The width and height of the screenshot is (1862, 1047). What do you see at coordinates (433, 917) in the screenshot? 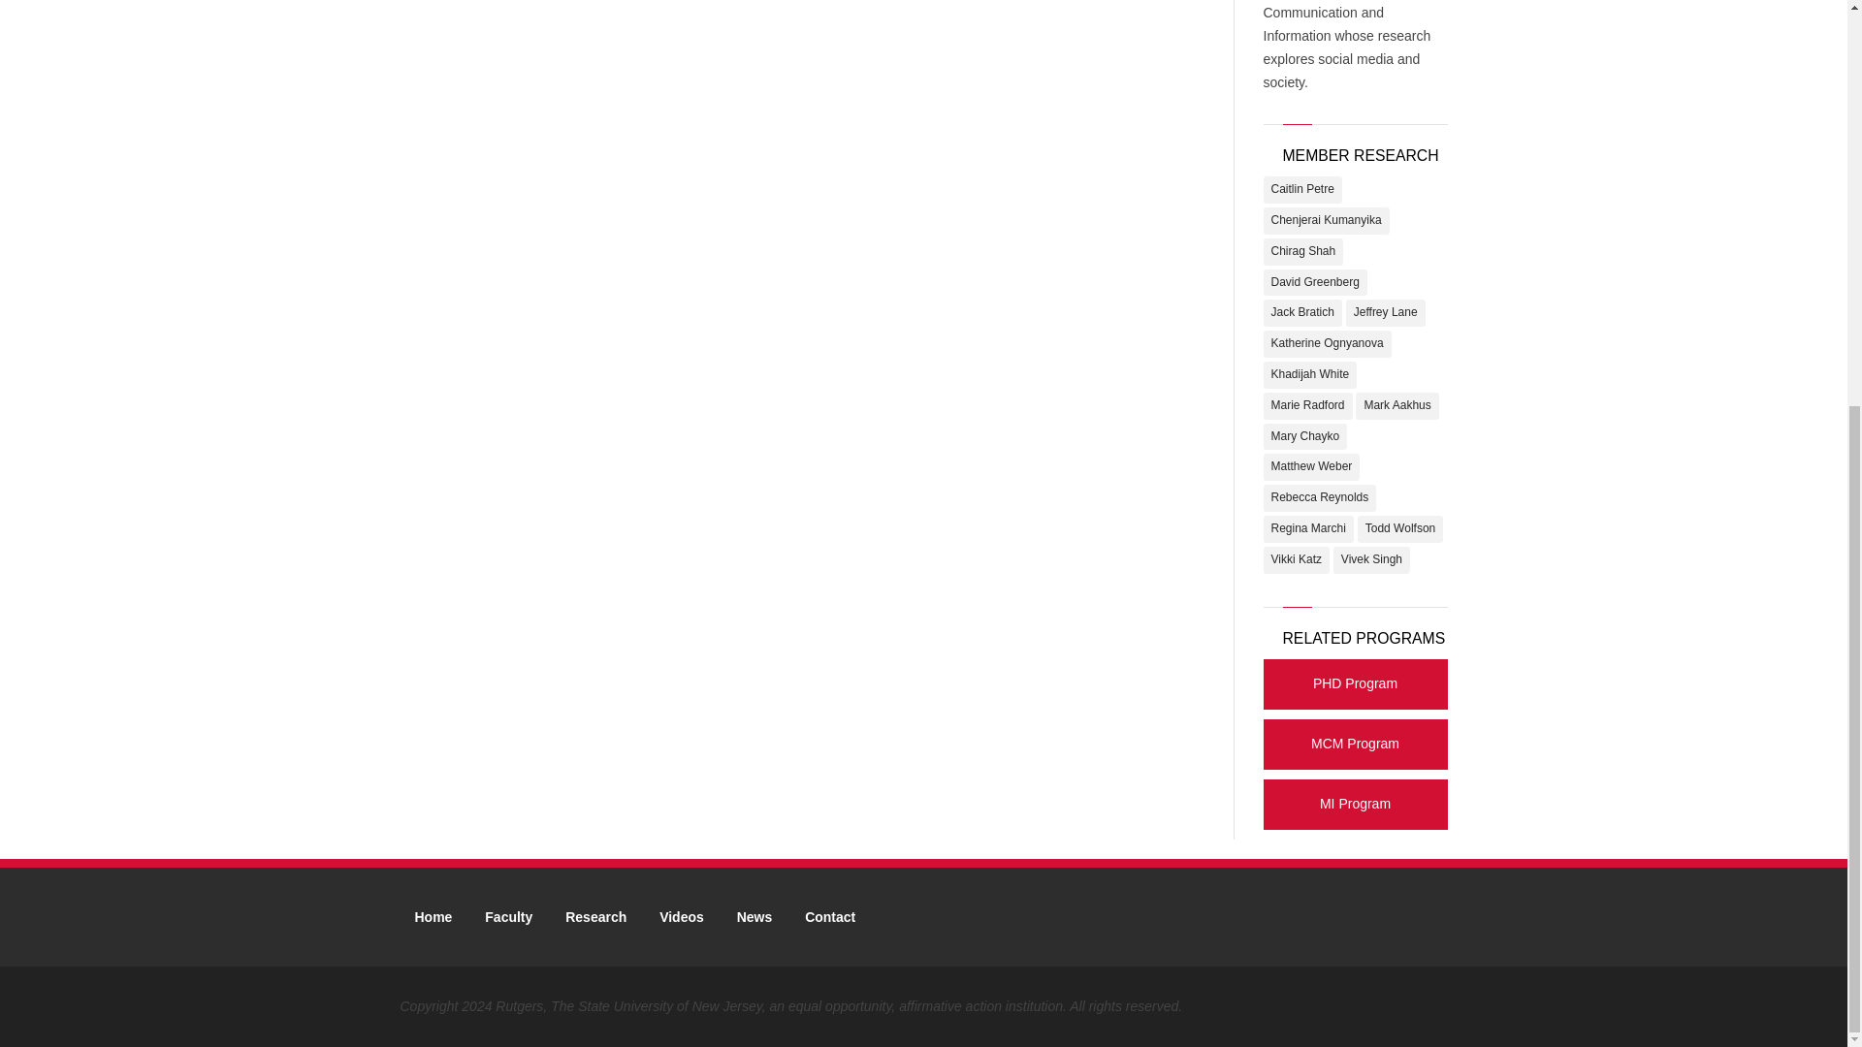
I see `Home` at bounding box center [433, 917].